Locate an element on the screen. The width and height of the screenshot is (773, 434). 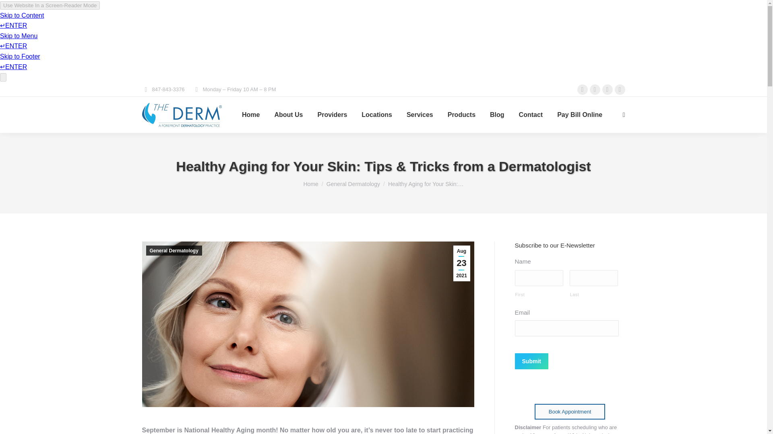
Instagram page opens in new window is located at coordinates (607, 89).